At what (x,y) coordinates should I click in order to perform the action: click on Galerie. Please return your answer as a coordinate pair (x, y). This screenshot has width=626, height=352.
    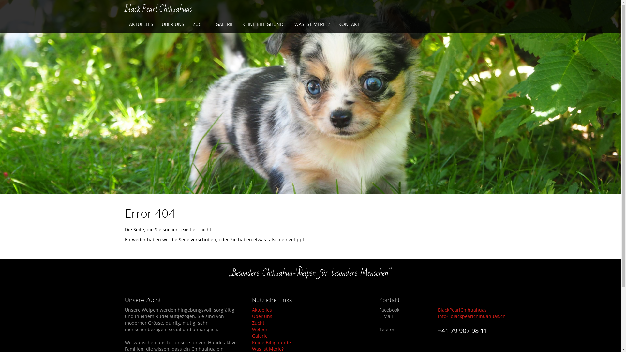
    Looking at the image, I should click on (310, 336).